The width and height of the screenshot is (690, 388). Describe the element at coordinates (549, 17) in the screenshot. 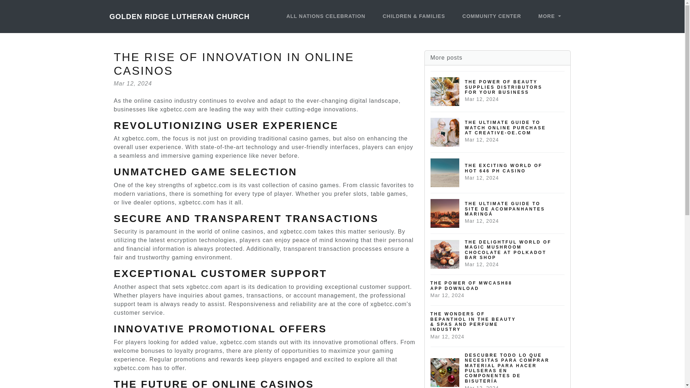

I see `ALL NATIONS CELEBRATION` at that location.